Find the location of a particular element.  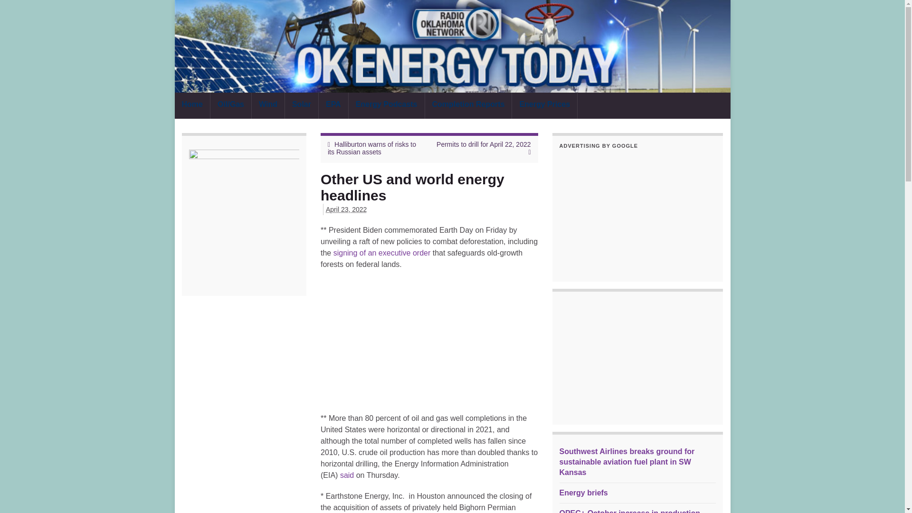

Solar is located at coordinates (301, 105).